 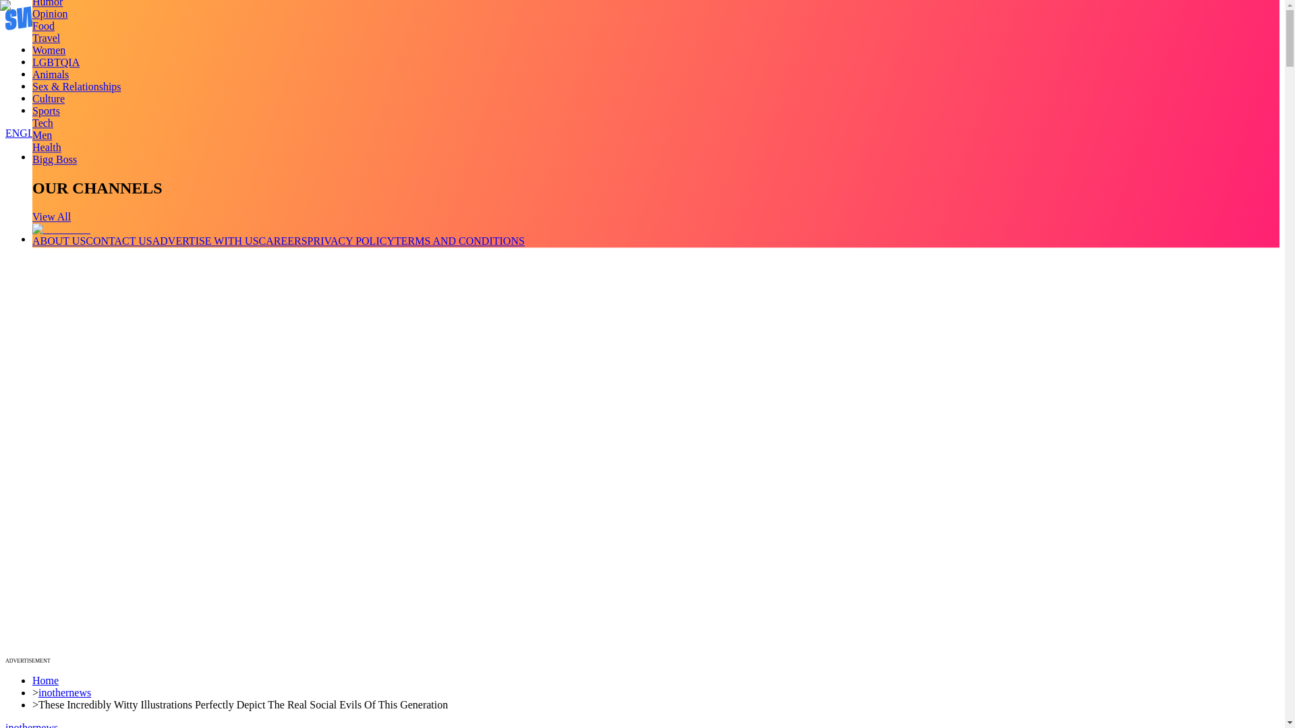 I want to click on Men, so click(x=42, y=135).